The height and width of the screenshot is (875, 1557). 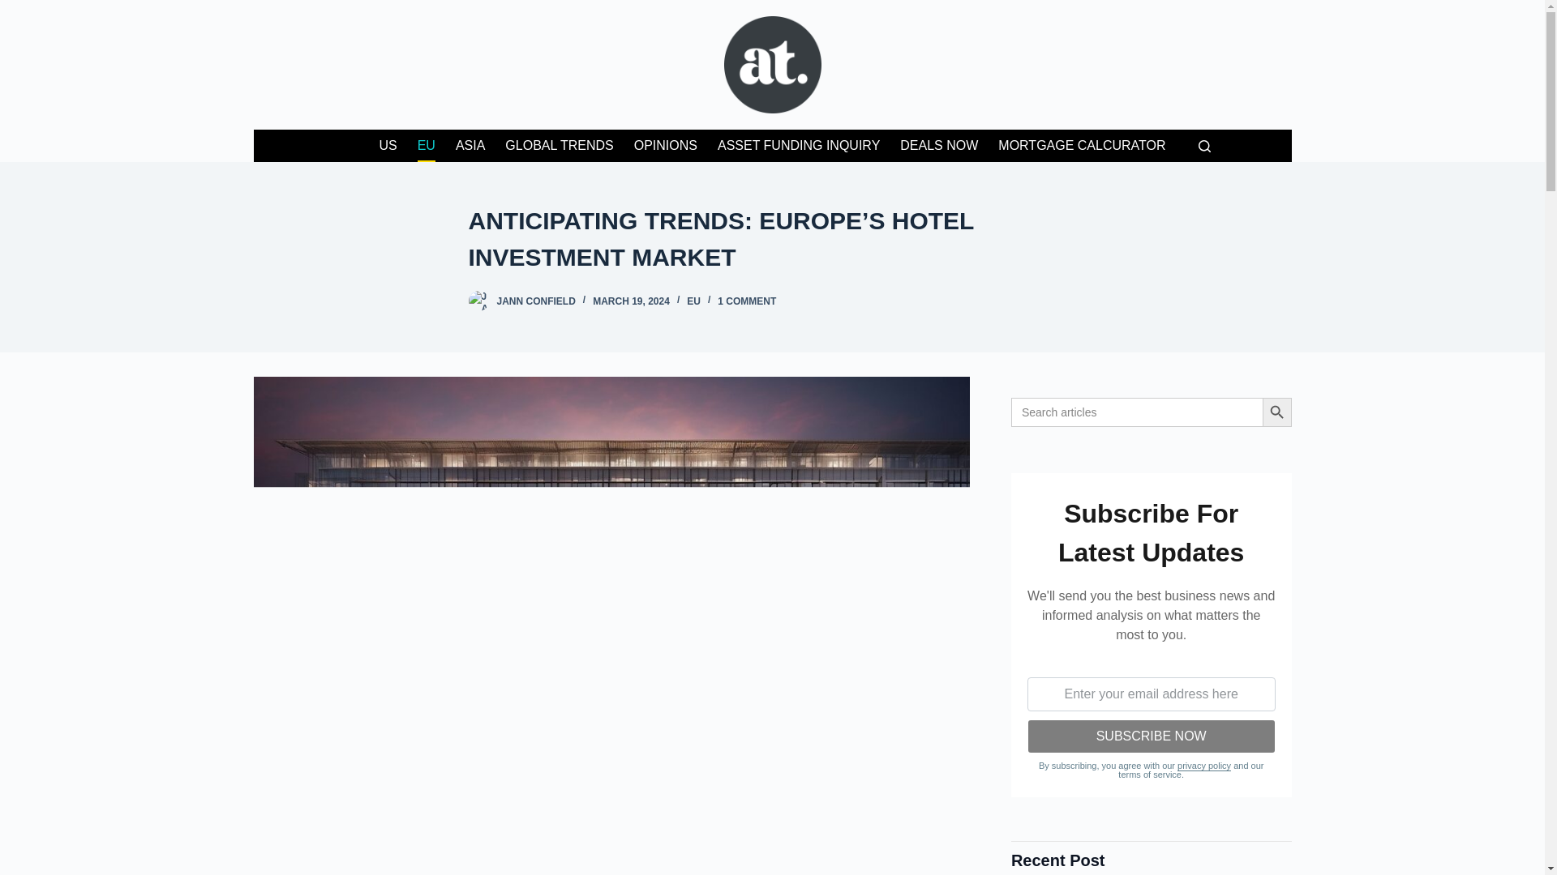 I want to click on 1 COMMENT, so click(x=746, y=301).